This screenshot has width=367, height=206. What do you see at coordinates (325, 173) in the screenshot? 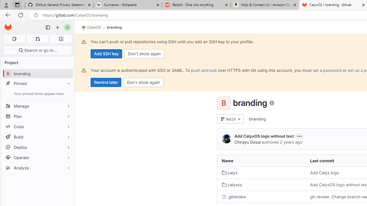
I see `Add Calyx logo` at bounding box center [325, 173].